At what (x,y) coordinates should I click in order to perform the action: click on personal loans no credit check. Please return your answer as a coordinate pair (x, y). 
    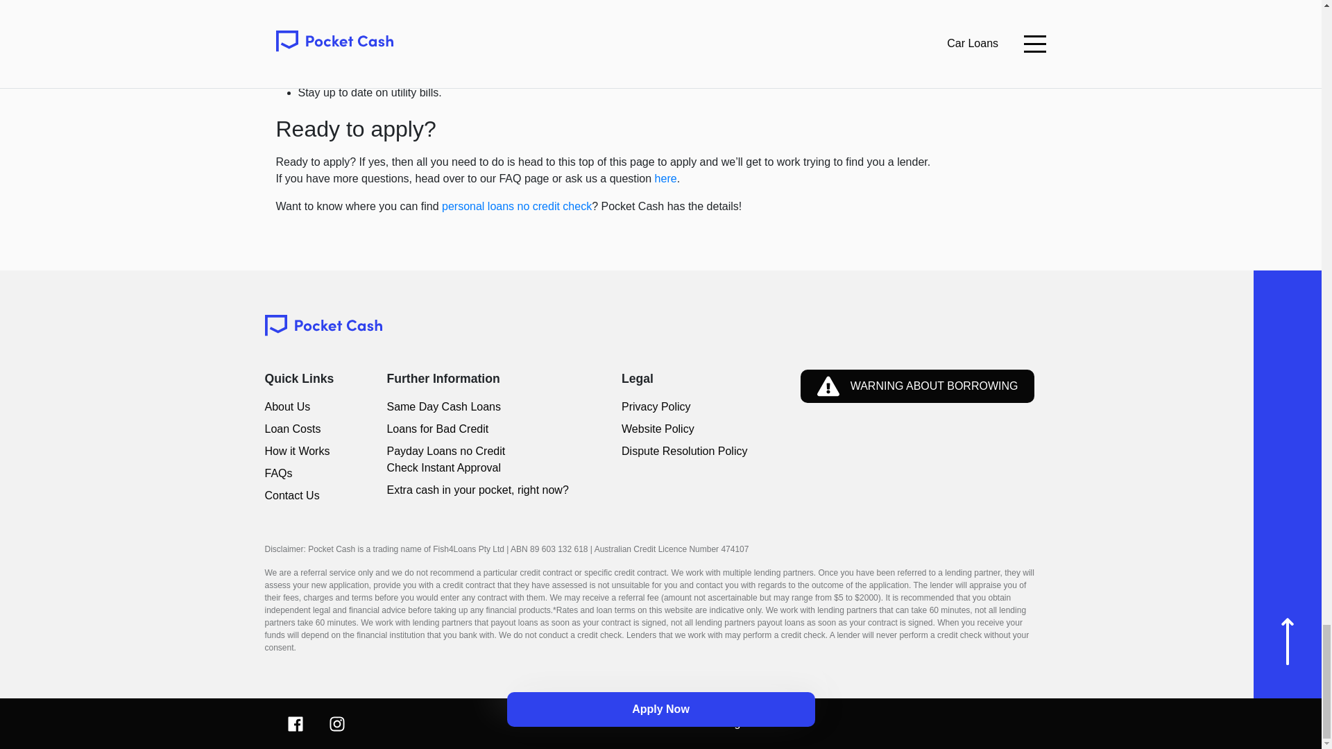
    Looking at the image, I should click on (516, 206).